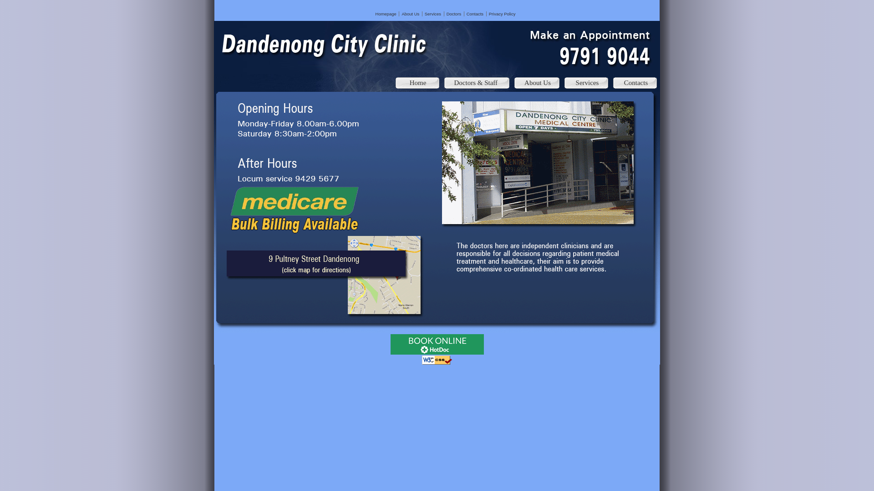 Image resolution: width=874 pixels, height=491 pixels. Describe the element at coordinates (634, 83) in the screenshot. I see `Contacts` at that location.